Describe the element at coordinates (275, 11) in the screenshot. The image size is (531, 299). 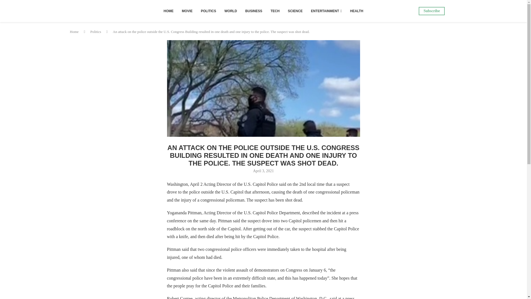
I see `TECH` at that location.